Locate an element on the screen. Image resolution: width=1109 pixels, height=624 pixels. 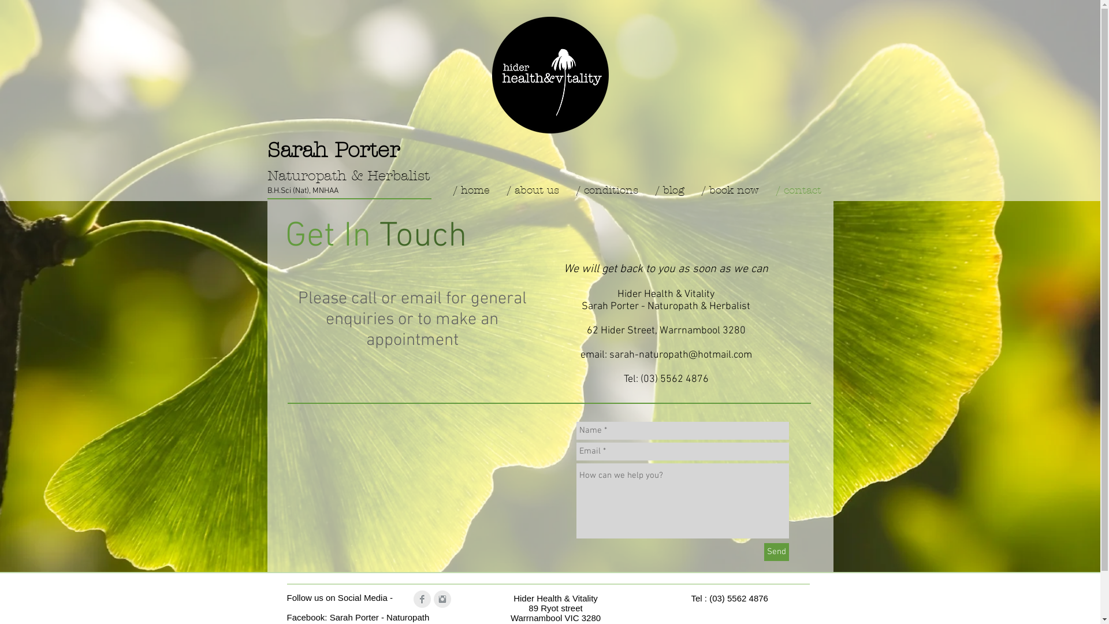
/ about us is located at coordinates (533, 191).